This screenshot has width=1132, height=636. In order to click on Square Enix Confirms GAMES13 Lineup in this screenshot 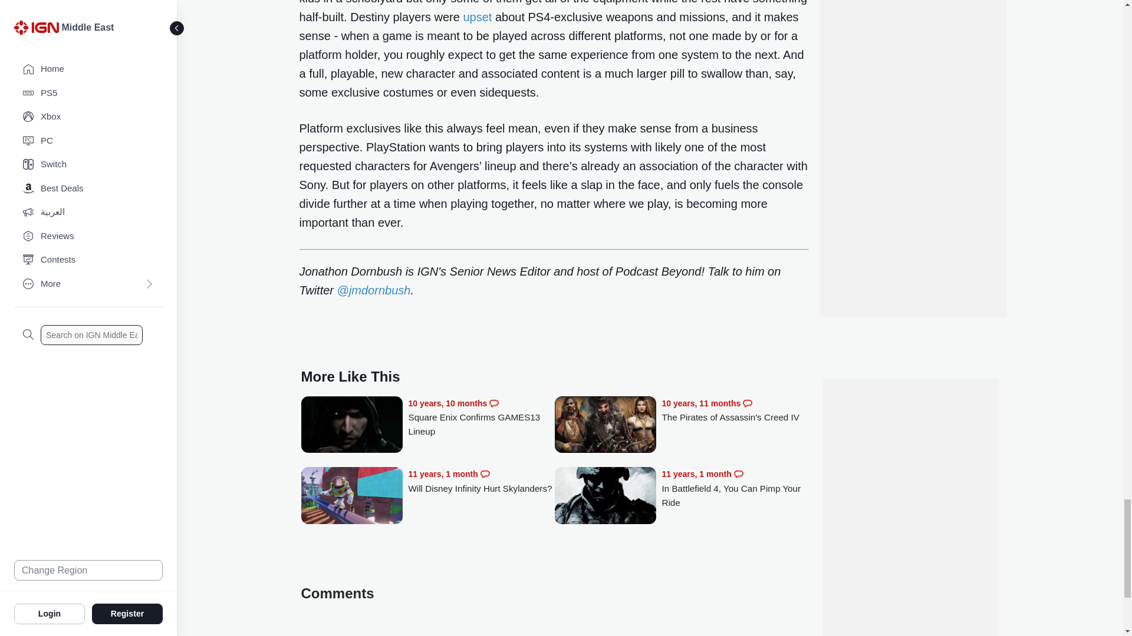, I will do `click(351, 426)`.